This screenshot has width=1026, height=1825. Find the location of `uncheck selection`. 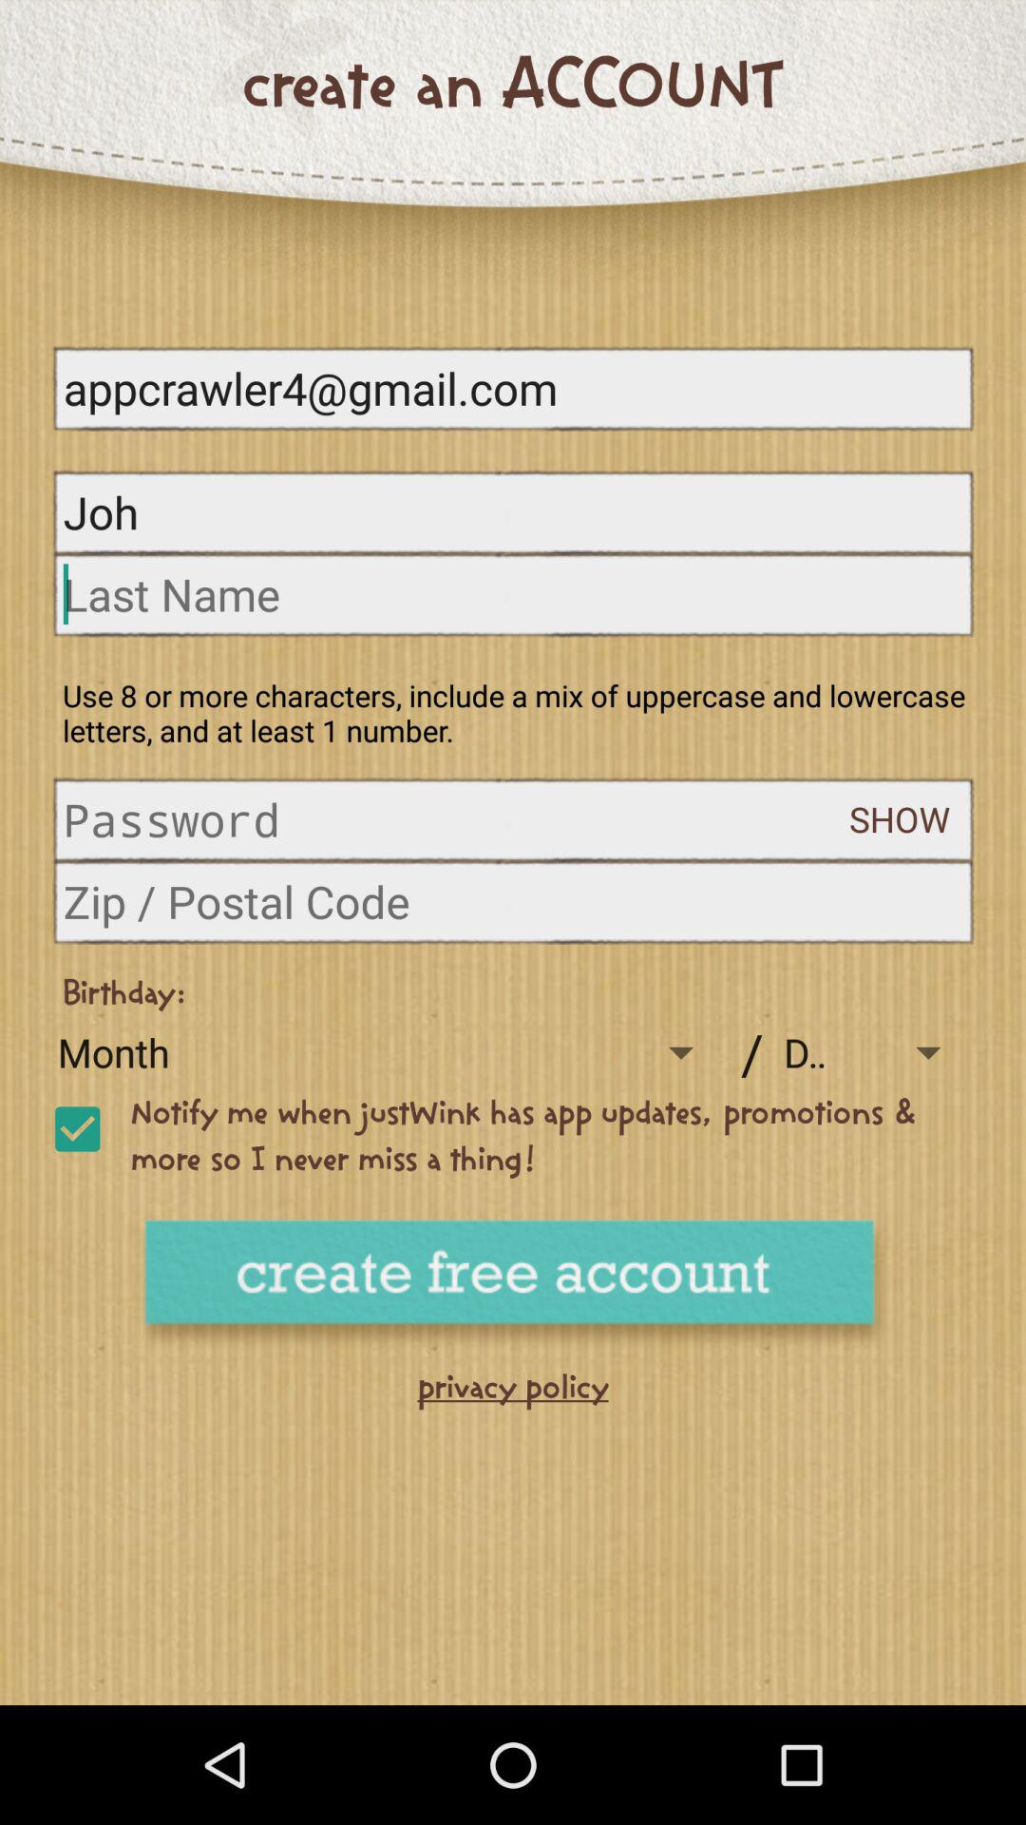

uncheck selection is located at coordinates (77, 1129).